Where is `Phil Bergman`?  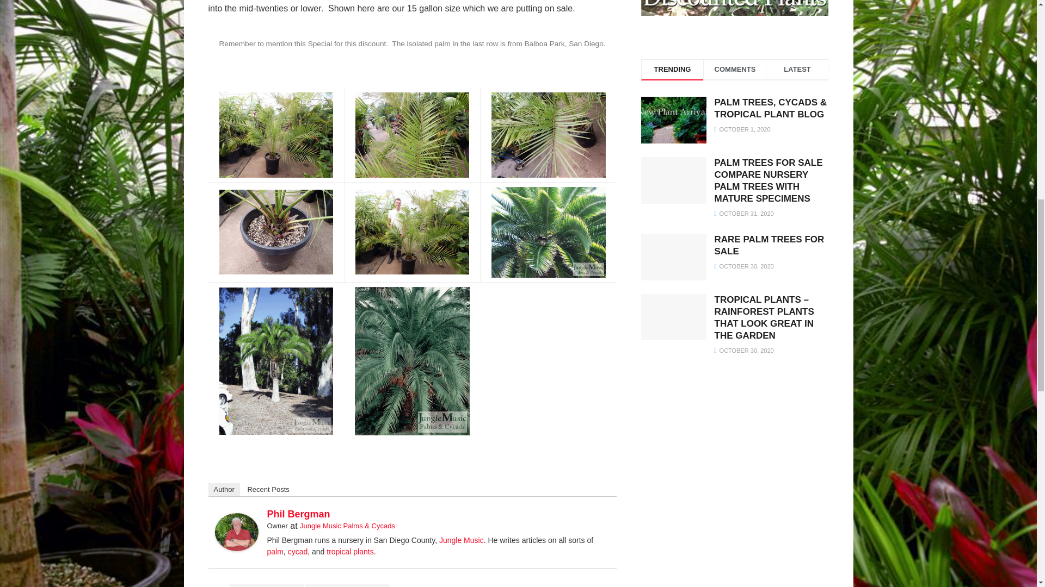
Phil Bergman is located at coordinates (236, 531).